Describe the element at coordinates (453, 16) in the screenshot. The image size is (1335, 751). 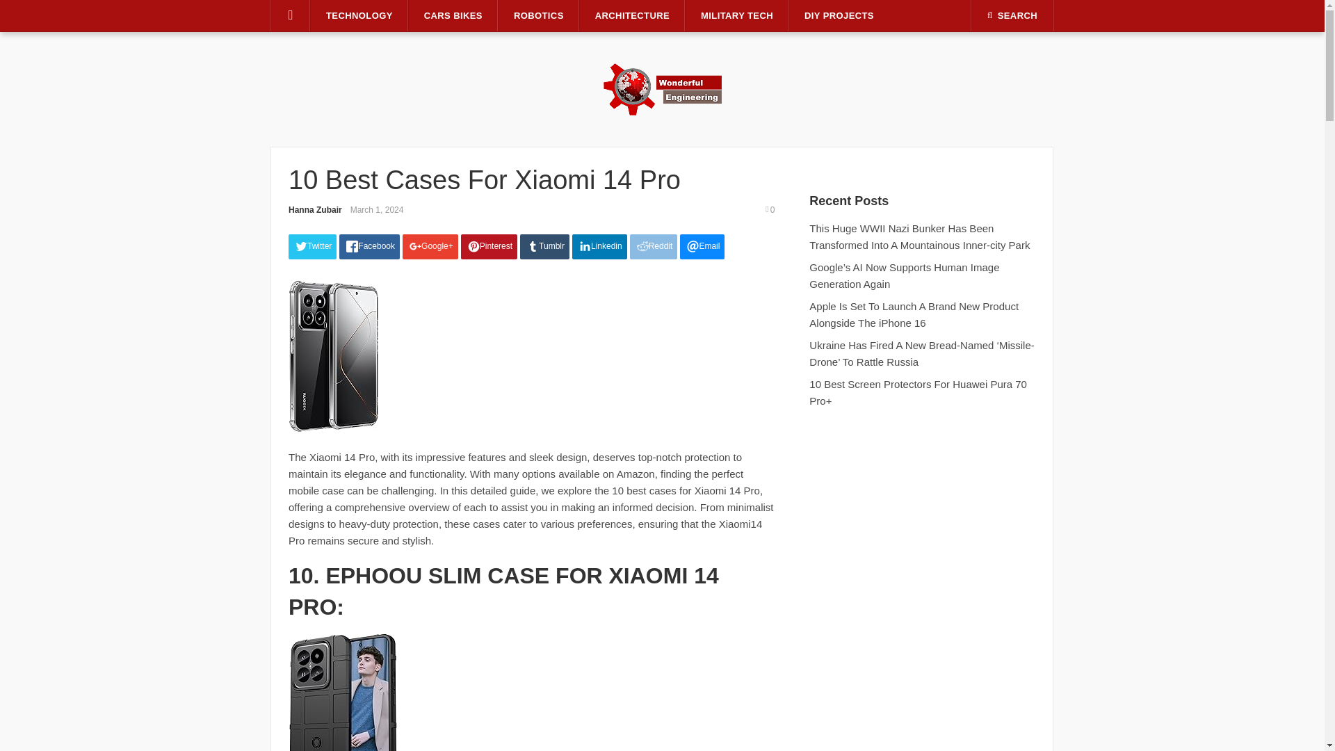
I see `CARS BIKES` at that location.